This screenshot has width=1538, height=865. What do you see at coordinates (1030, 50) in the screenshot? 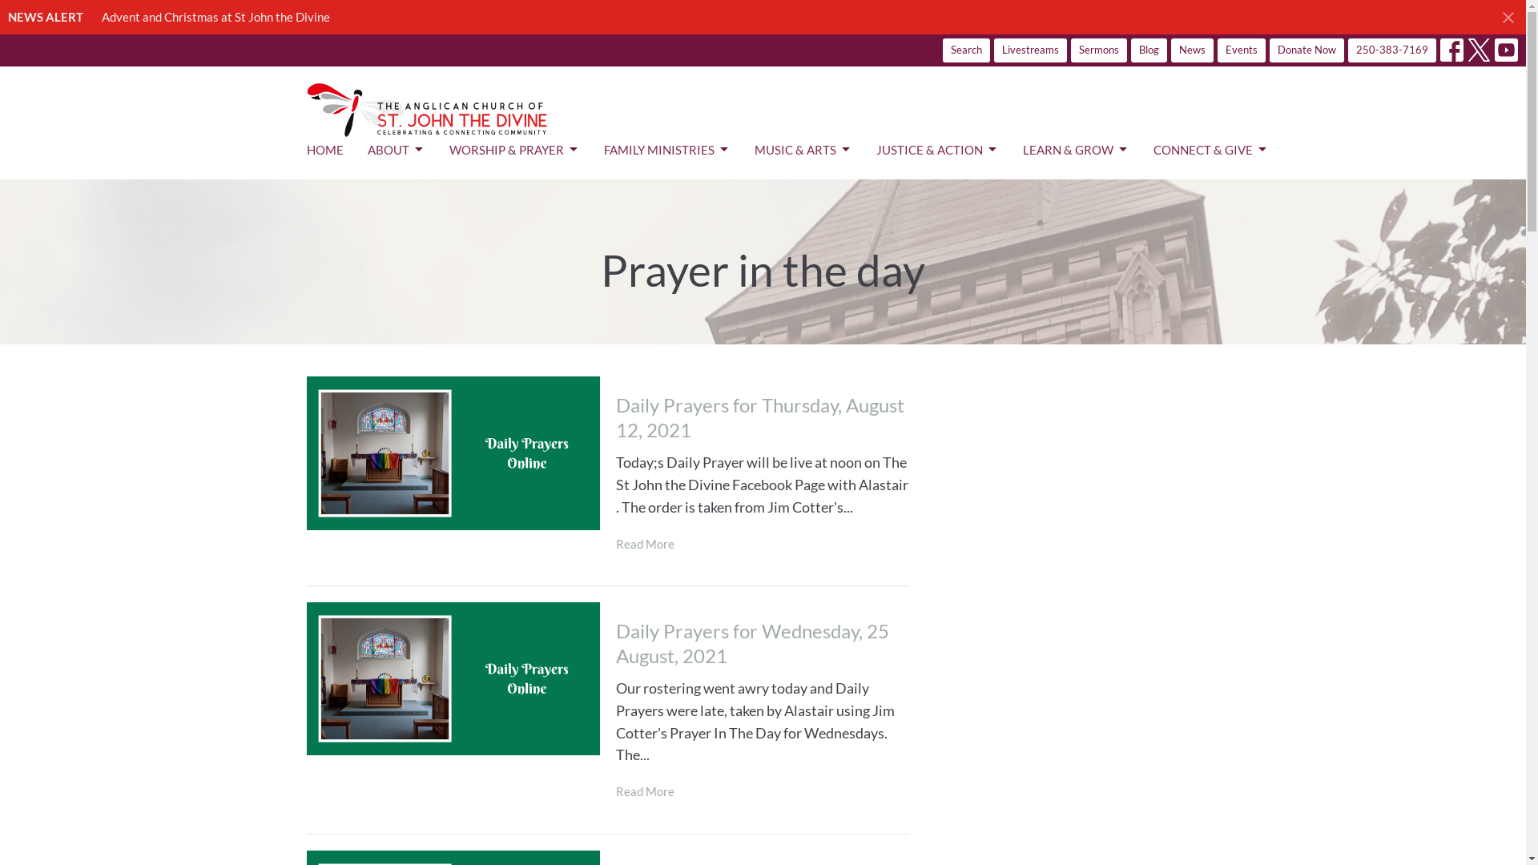
I see `Livestreams` at bounding box center [1030, 50].